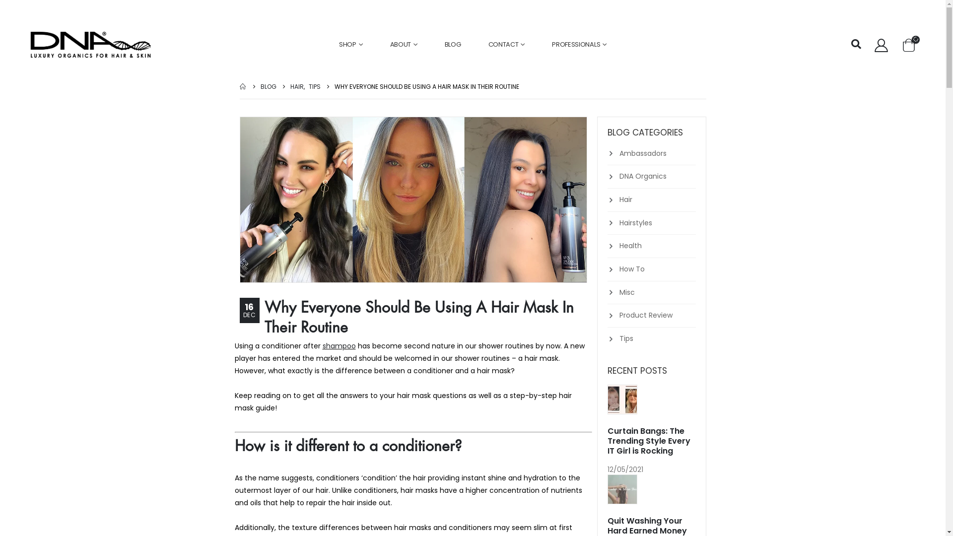 Image resolution: width=953 pixels, height=536 pixels. Describe the element at coordinates (643, 153) in the screenshot. I see `Ambassadors` at that location.